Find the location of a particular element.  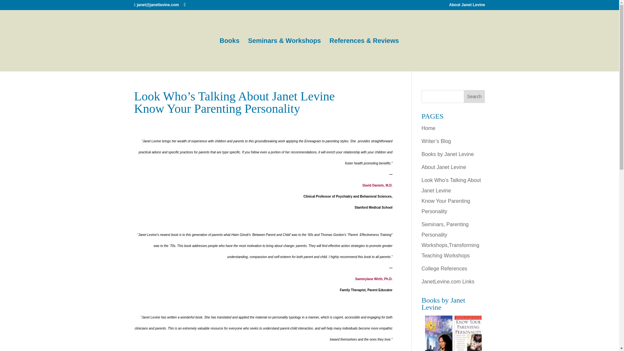

Books by Janet Levine is located at coordinates (448, 154).